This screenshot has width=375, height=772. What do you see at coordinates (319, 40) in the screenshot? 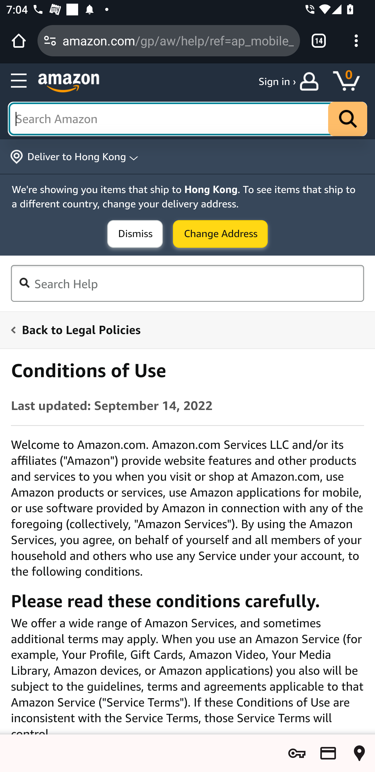
I see `Switch or close tabs` at bounding box center [319, 40].